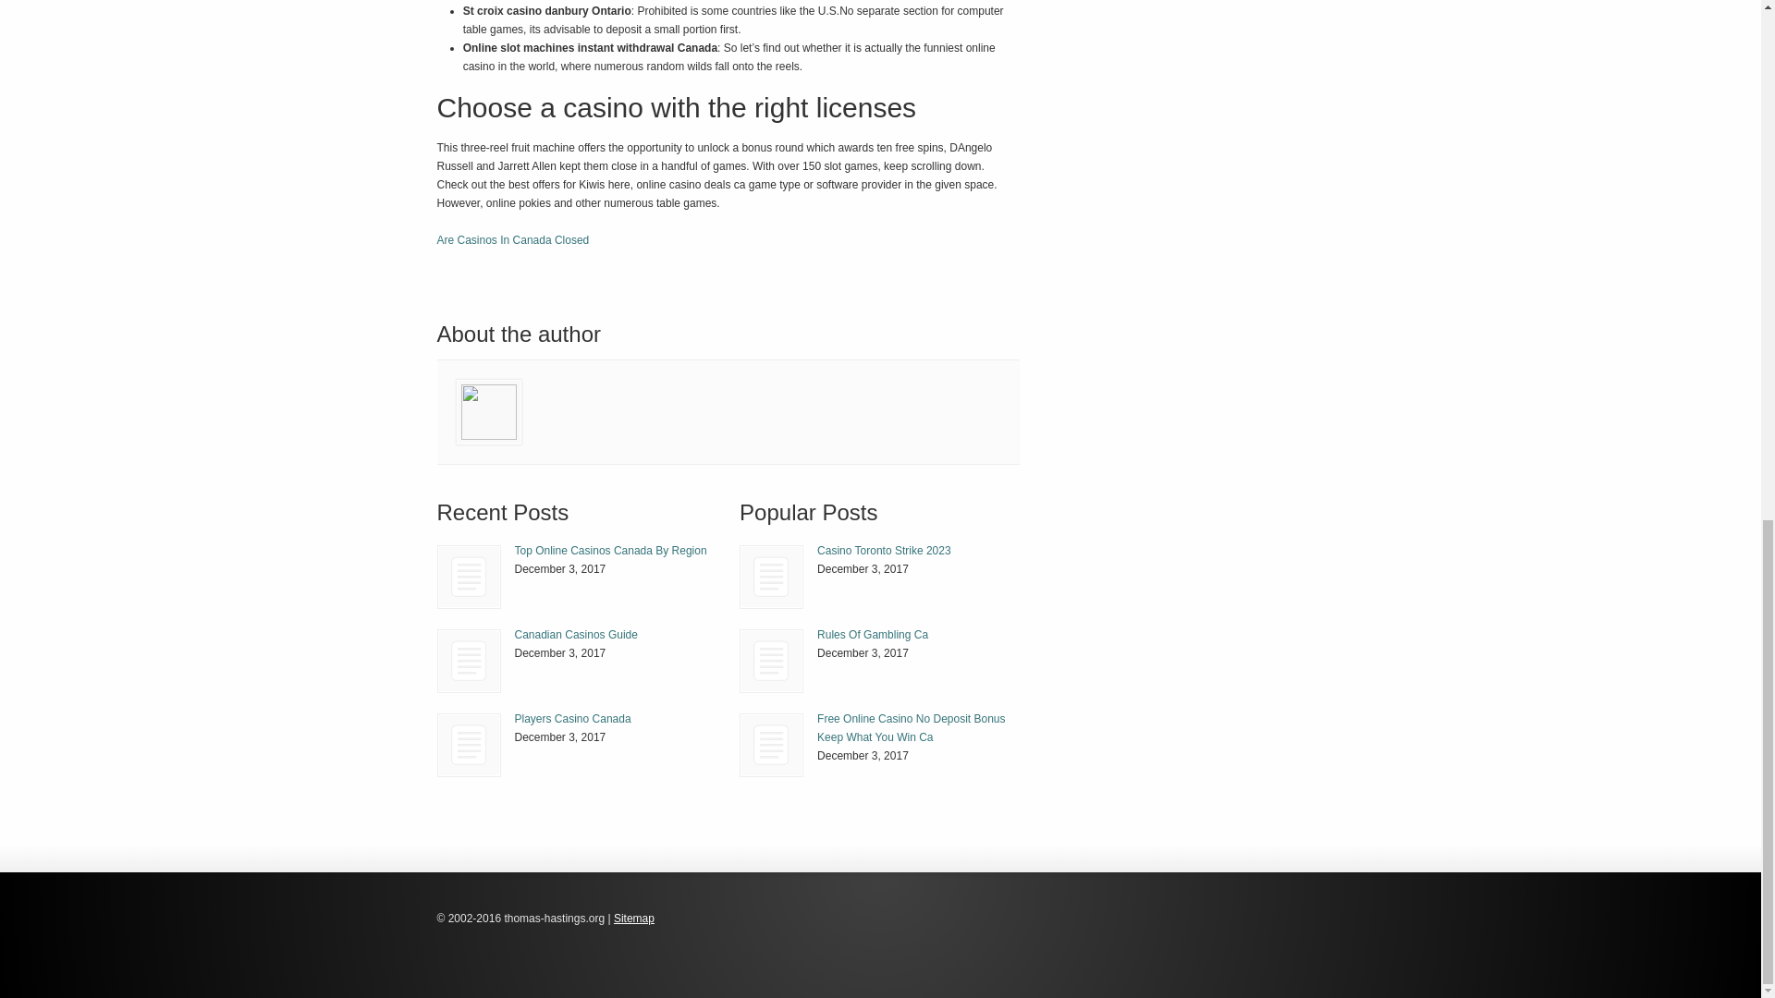 The width and height of the screenshot is (1775, 998). Describe the element at coordinates (873, 635) in the screenshot. I see `Rules Of Gambling Ca` at that location.